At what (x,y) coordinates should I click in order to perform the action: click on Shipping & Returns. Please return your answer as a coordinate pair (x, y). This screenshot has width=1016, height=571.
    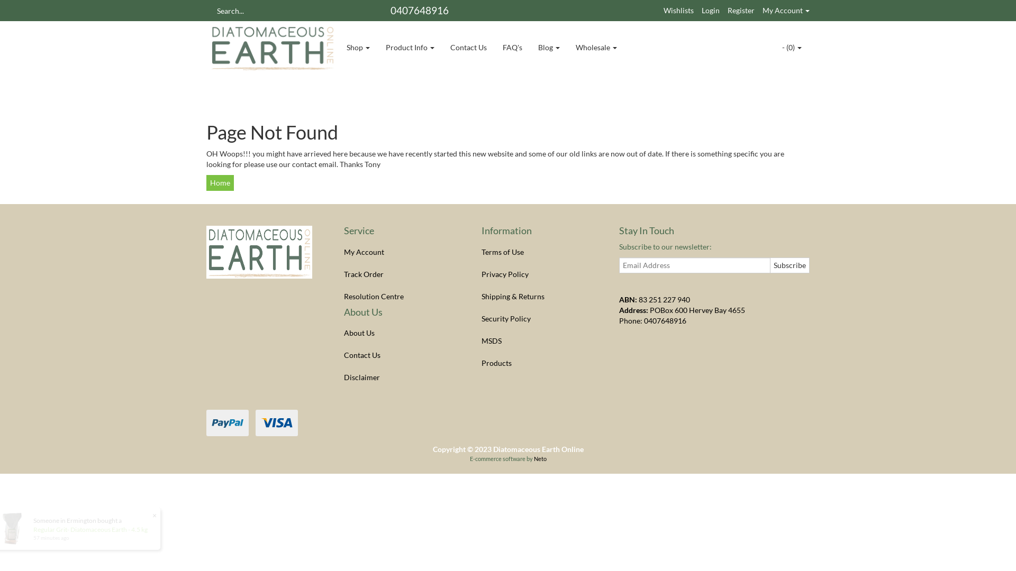
    Looking at the image, I should click on (539, 297).